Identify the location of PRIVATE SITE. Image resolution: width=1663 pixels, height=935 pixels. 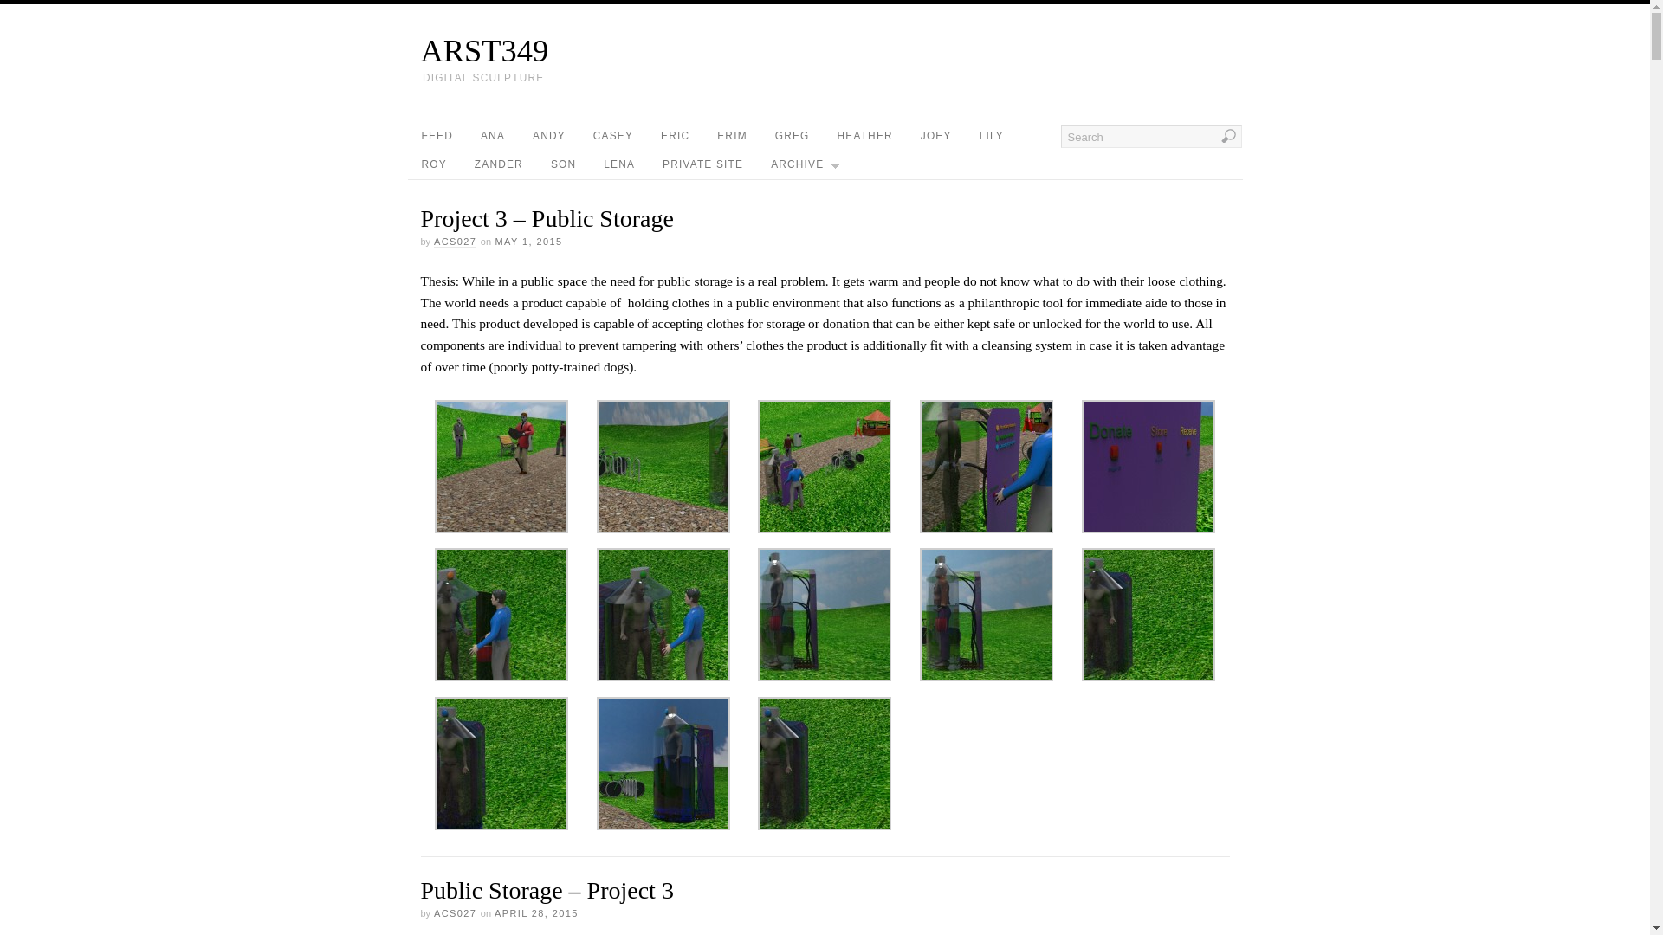
(702, 164).